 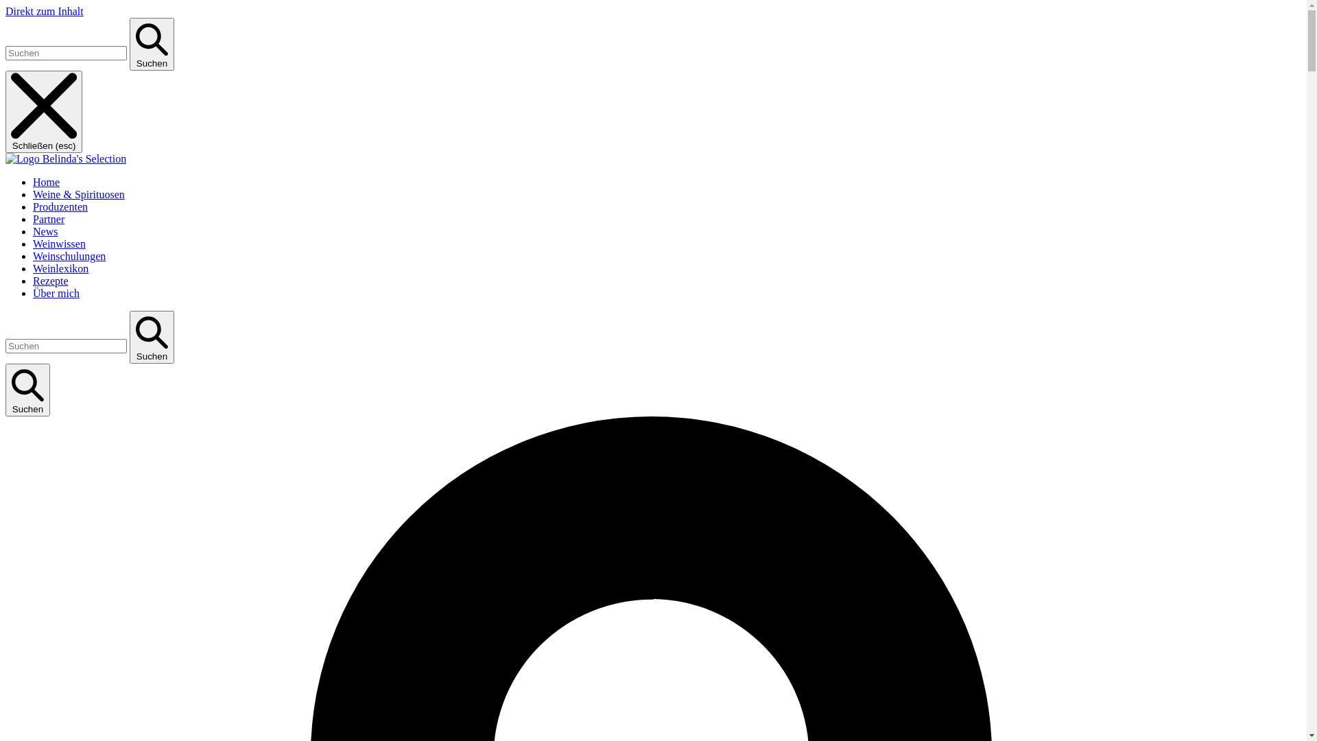 What do you see at coordinates (49, 220) in the screenshot?
I see `Partner` at bounding box center [49, 220].